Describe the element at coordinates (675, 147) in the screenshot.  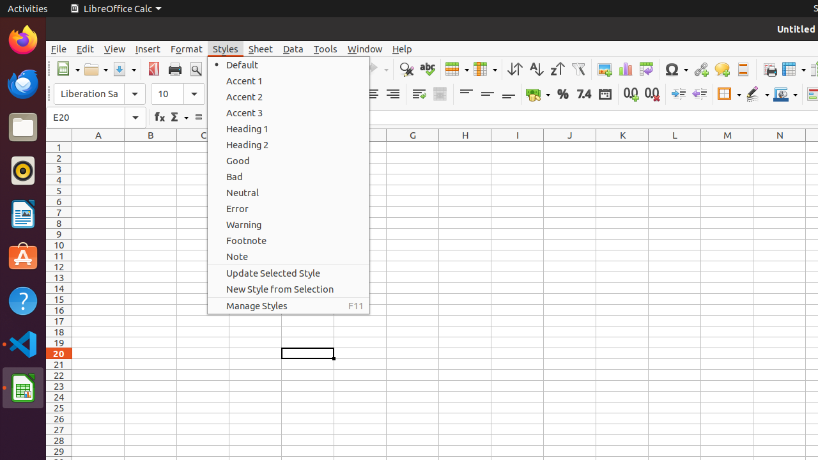
I see `L1` at that location.